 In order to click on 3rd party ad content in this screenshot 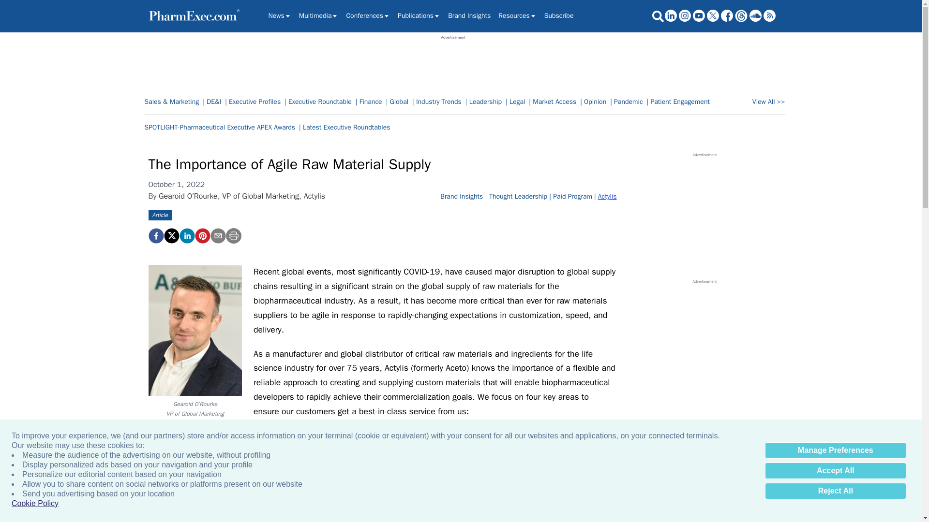, I will do `click(704, 344)`.